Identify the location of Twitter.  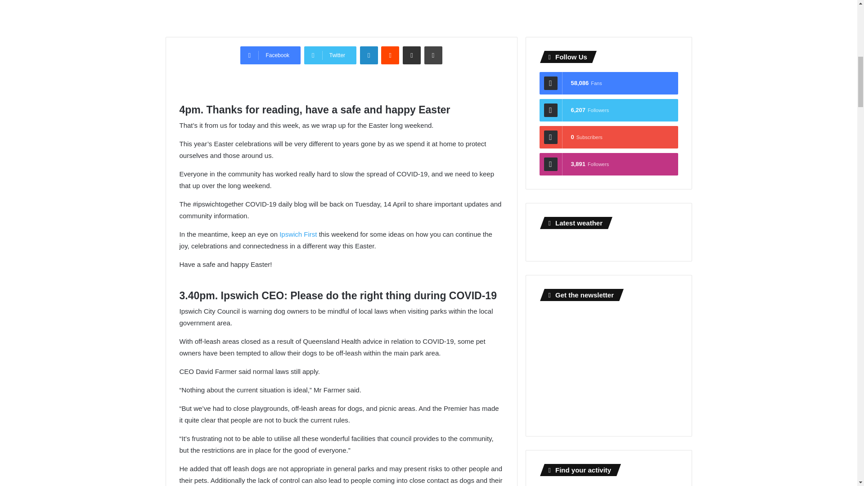
(330, 55).